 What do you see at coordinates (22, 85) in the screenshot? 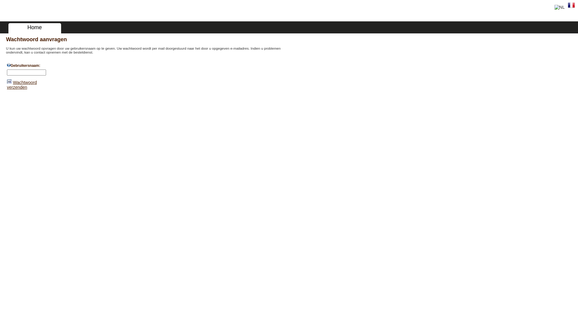
I see `Wachtwoord verzenden` at bounding box center [22, 85].